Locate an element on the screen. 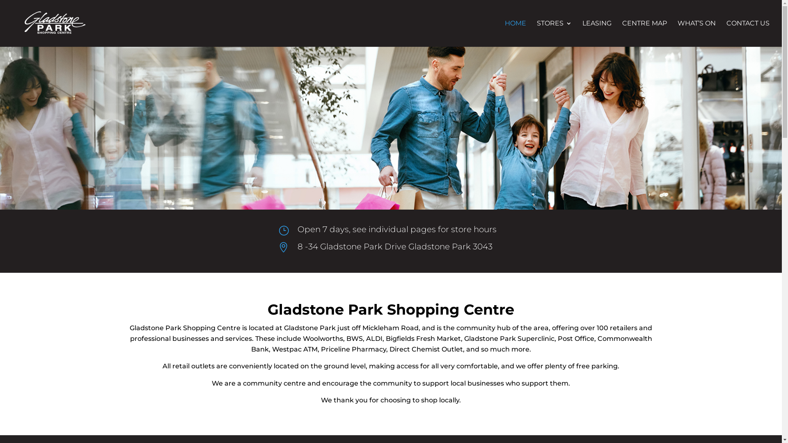 The width and height of the screenshot is (788, 443). STORES is located at coordinates (554, 34).